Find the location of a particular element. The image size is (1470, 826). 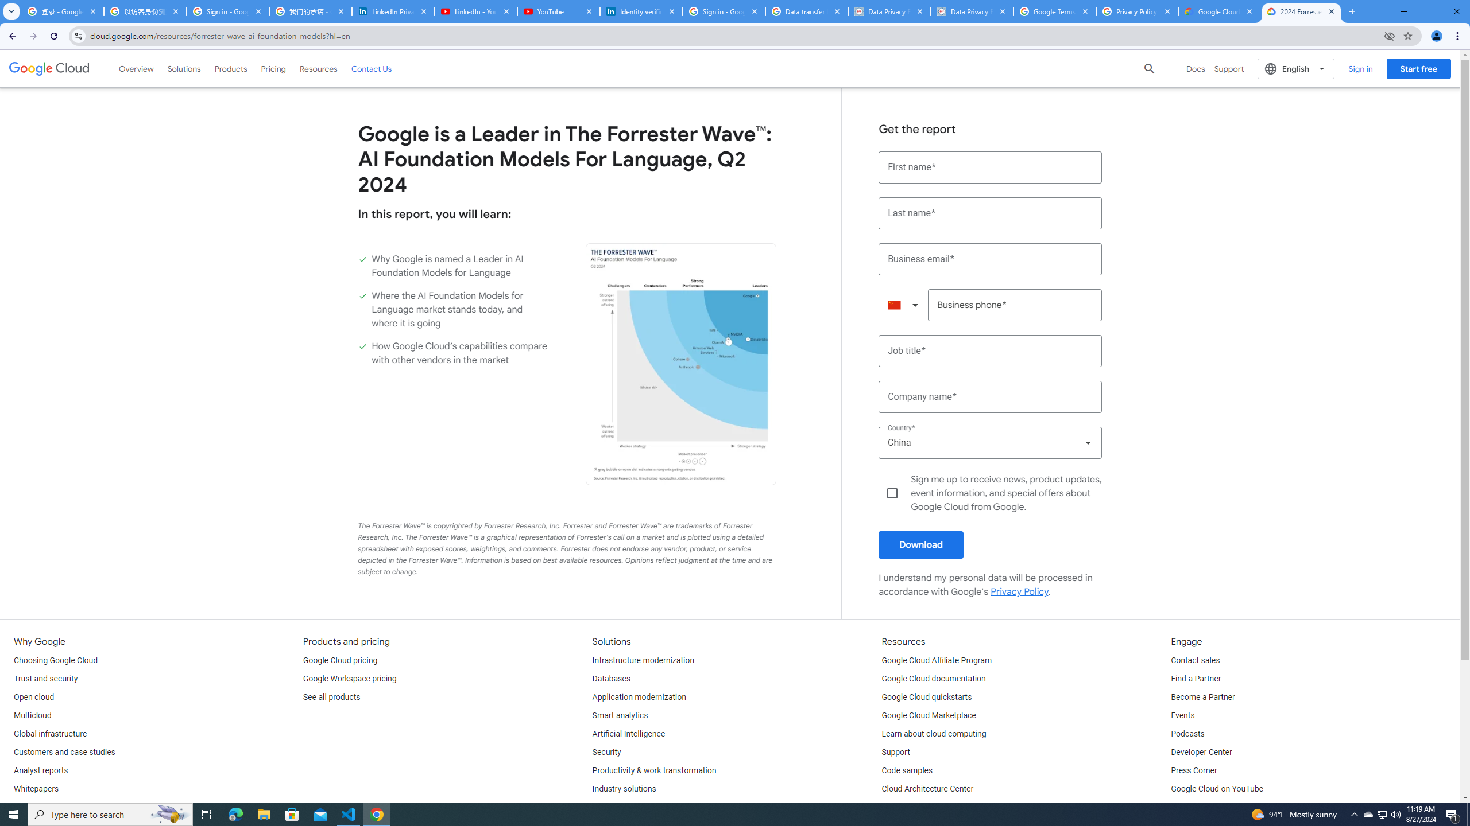

Job title* is located at coordinates (991, 351).